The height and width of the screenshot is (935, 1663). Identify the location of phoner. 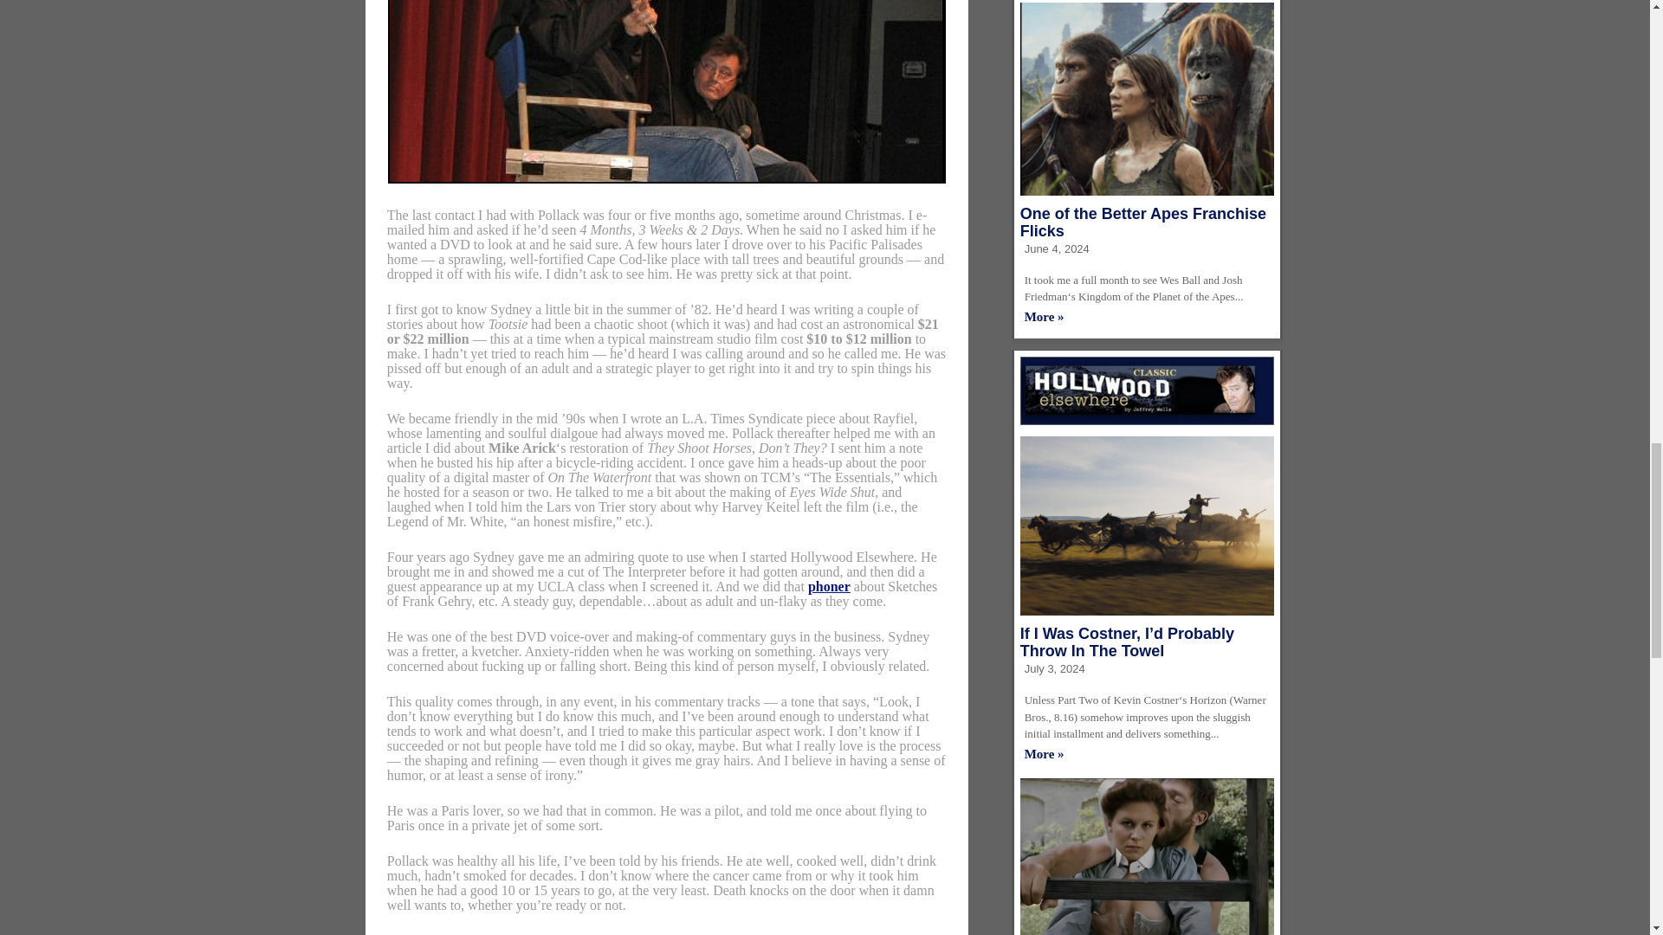
(829, 585).